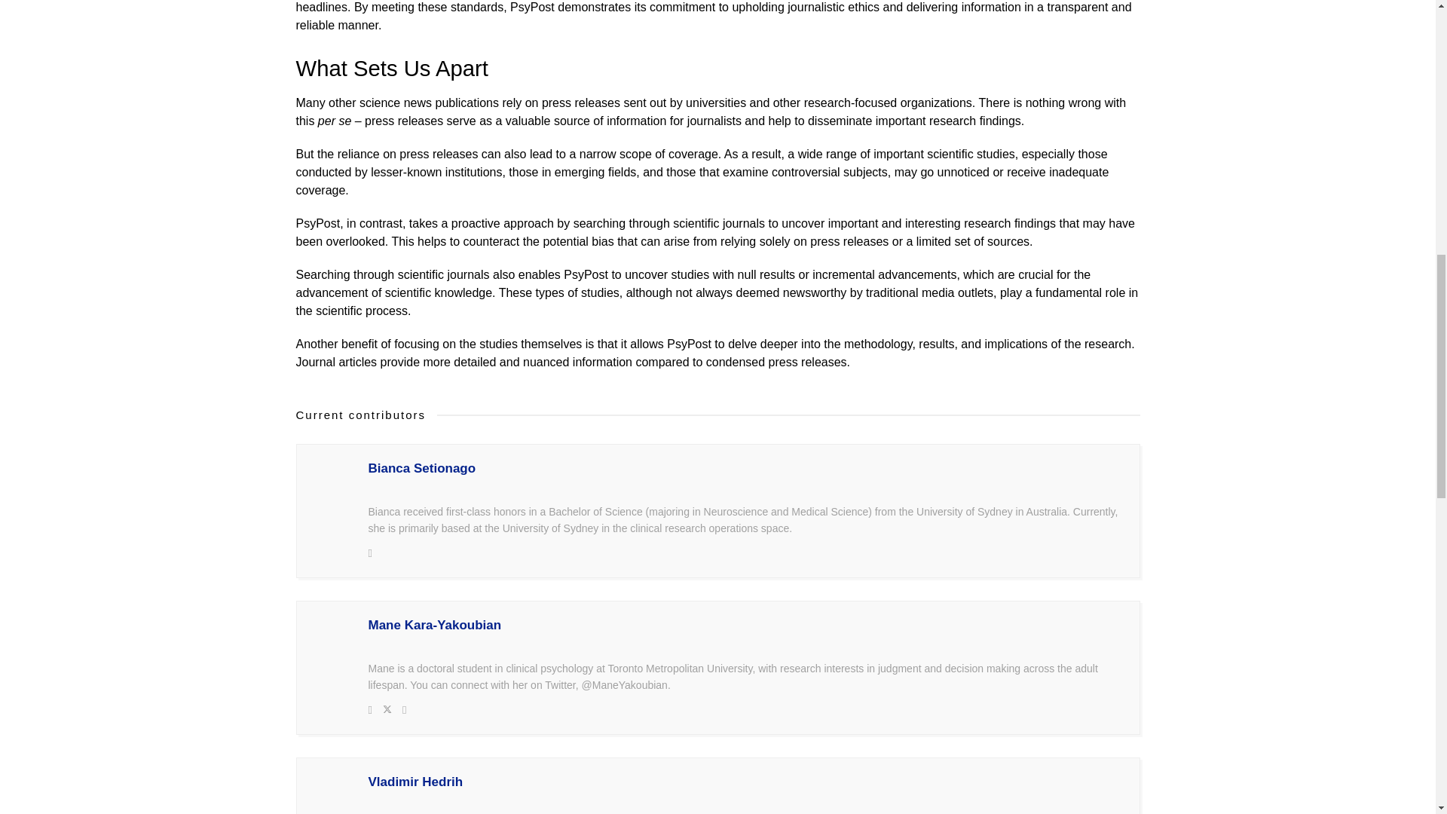  I want to click on Mane Kara-Yakoubian, so click(745, 626).